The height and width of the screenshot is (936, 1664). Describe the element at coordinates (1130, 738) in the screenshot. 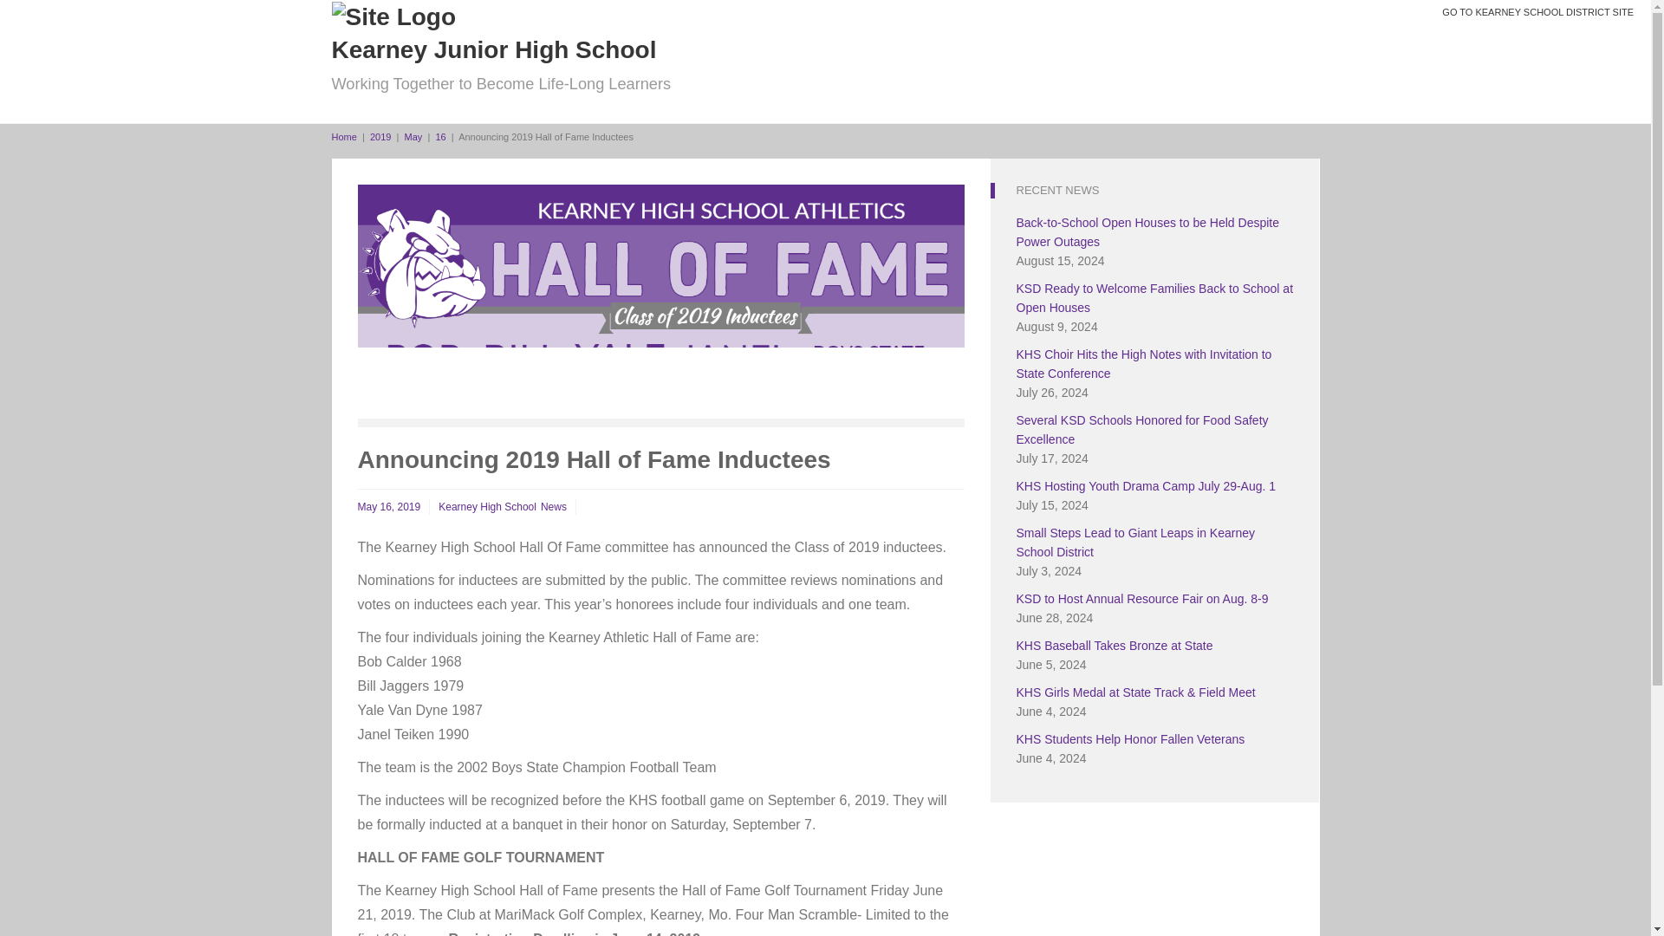

I see `KHS Students Help Honor Fallen Veterans` at that location.